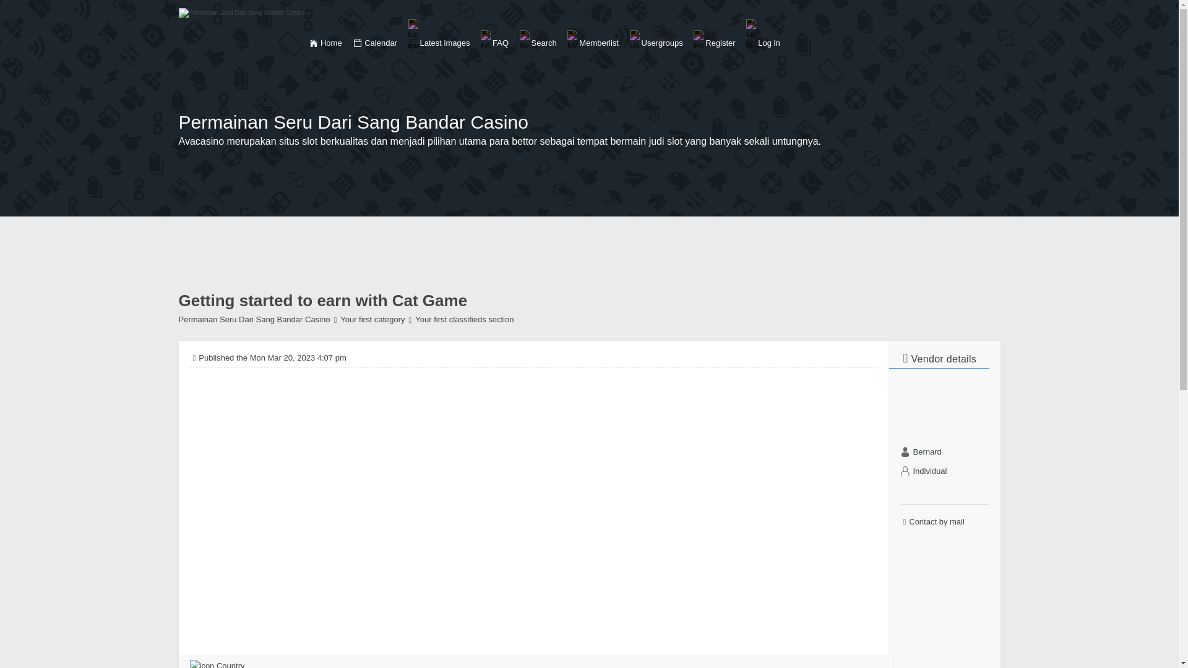 The width and height of the screenshot is (1188, 668). What do you see at coordinates (714, 41) in the screenshot?
I see `Register` at bounding box center [714, 41].